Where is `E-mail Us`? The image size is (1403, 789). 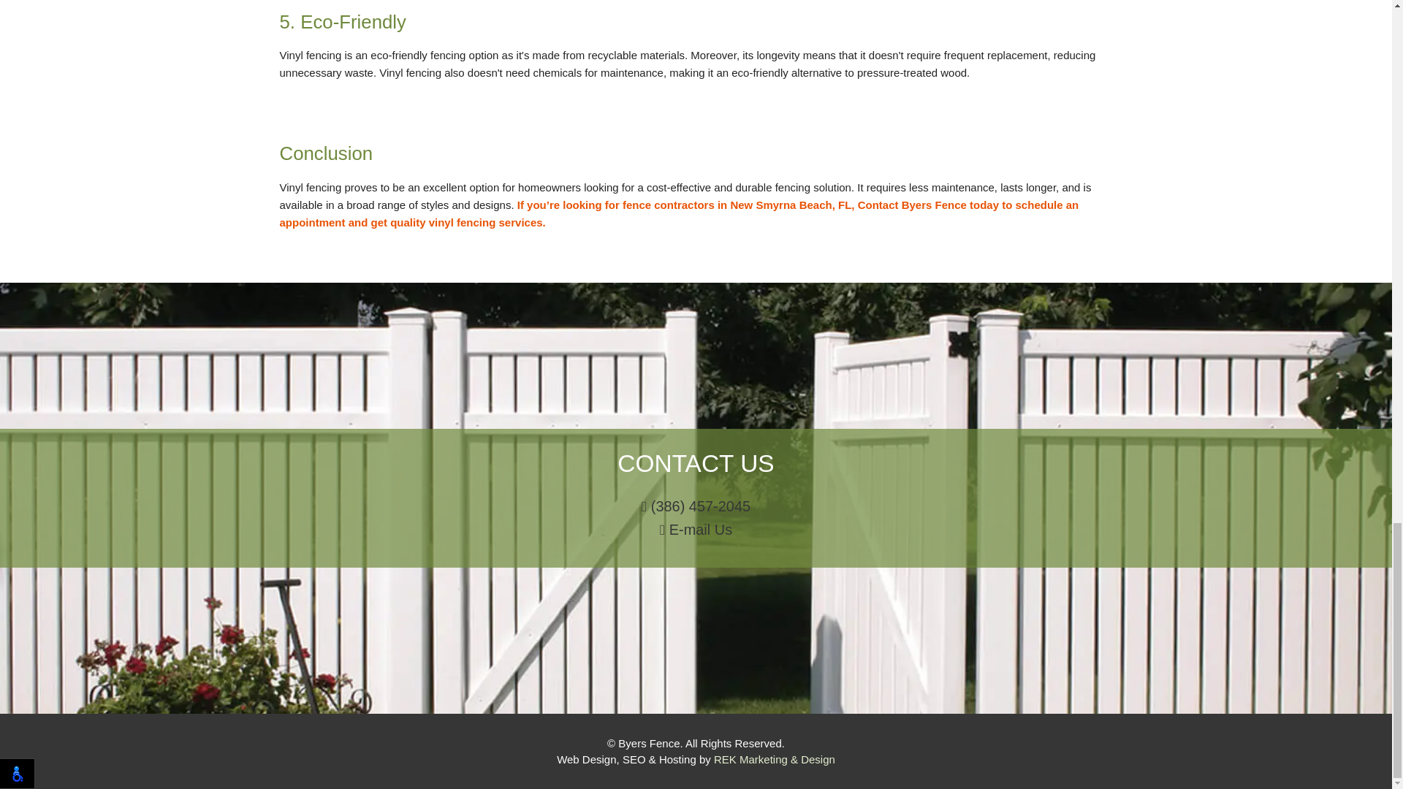 E-mail Us is located at coordinates (696, 530).